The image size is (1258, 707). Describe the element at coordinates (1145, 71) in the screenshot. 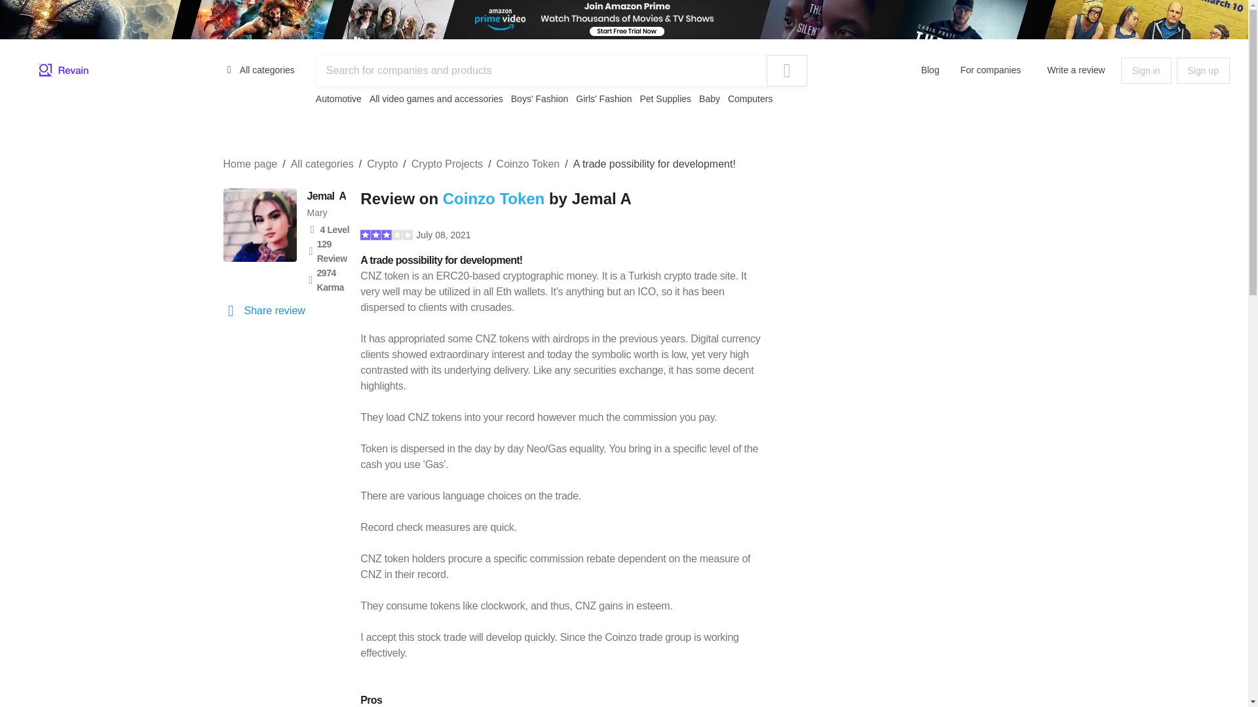

I see `Sign in` at that location.